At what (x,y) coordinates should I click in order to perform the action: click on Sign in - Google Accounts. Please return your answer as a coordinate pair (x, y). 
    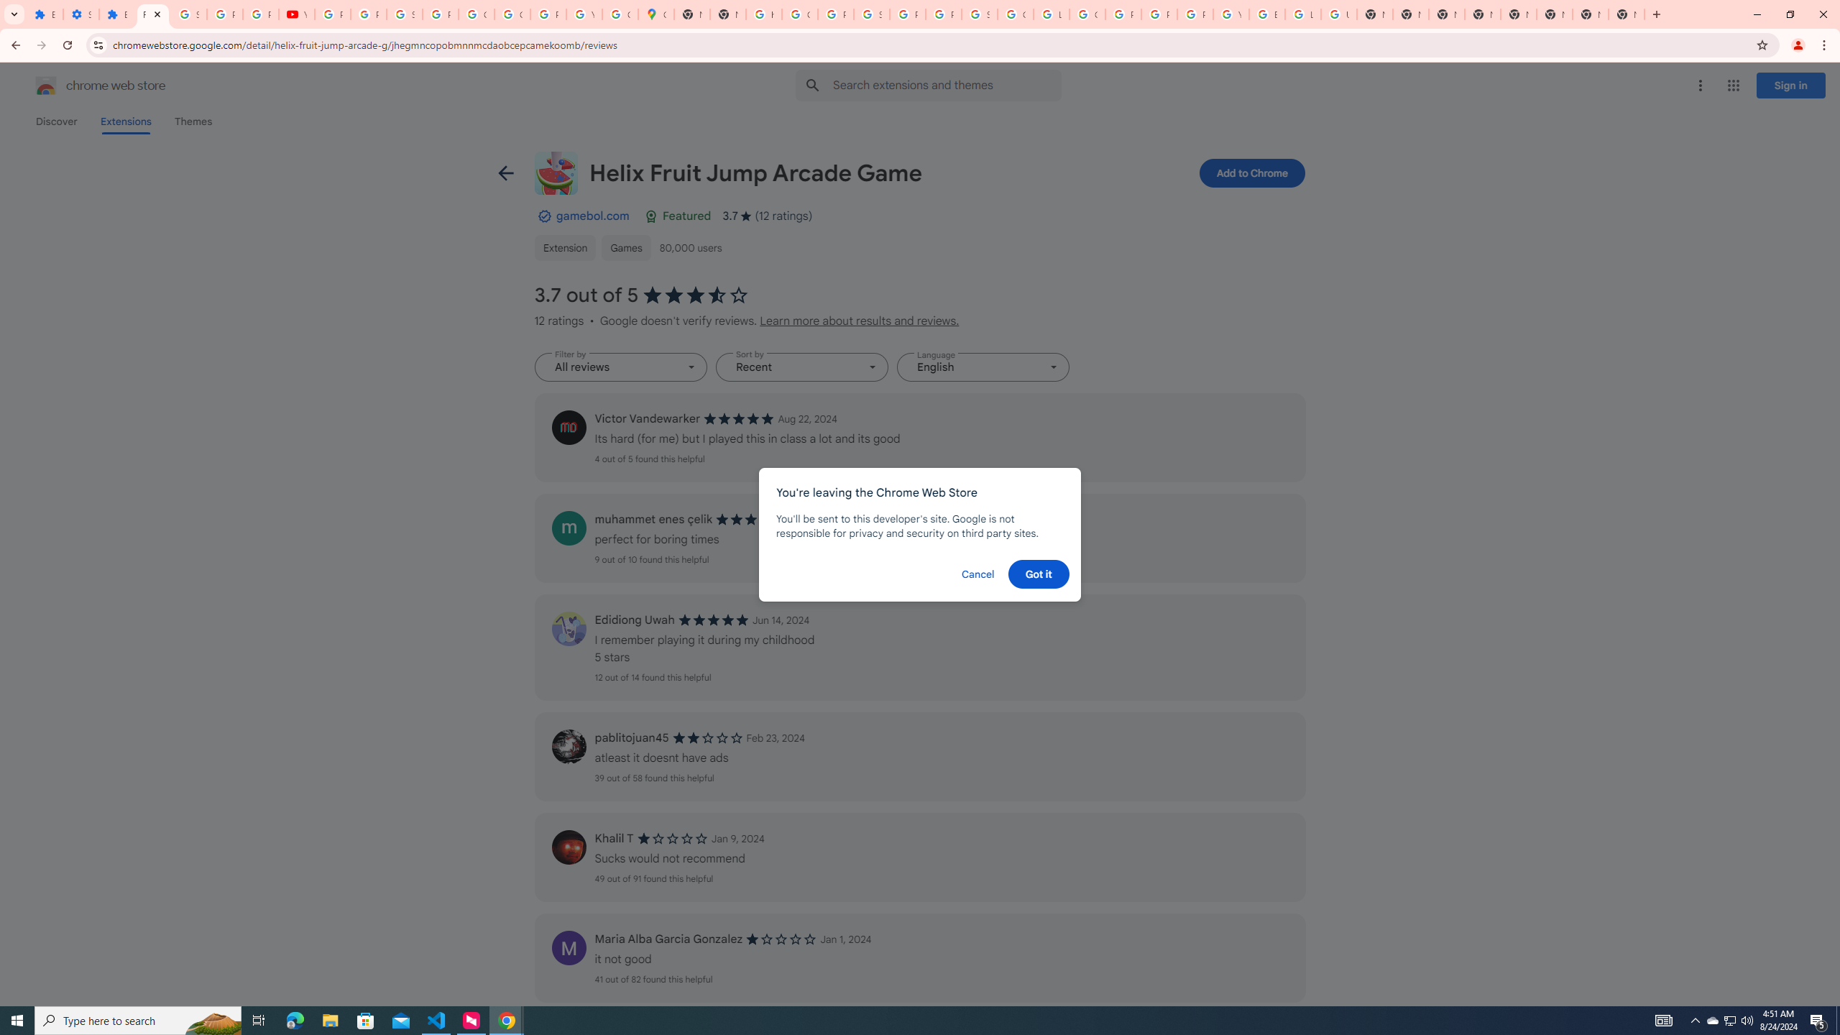
    Looking at the image, I should click on (979, 14).